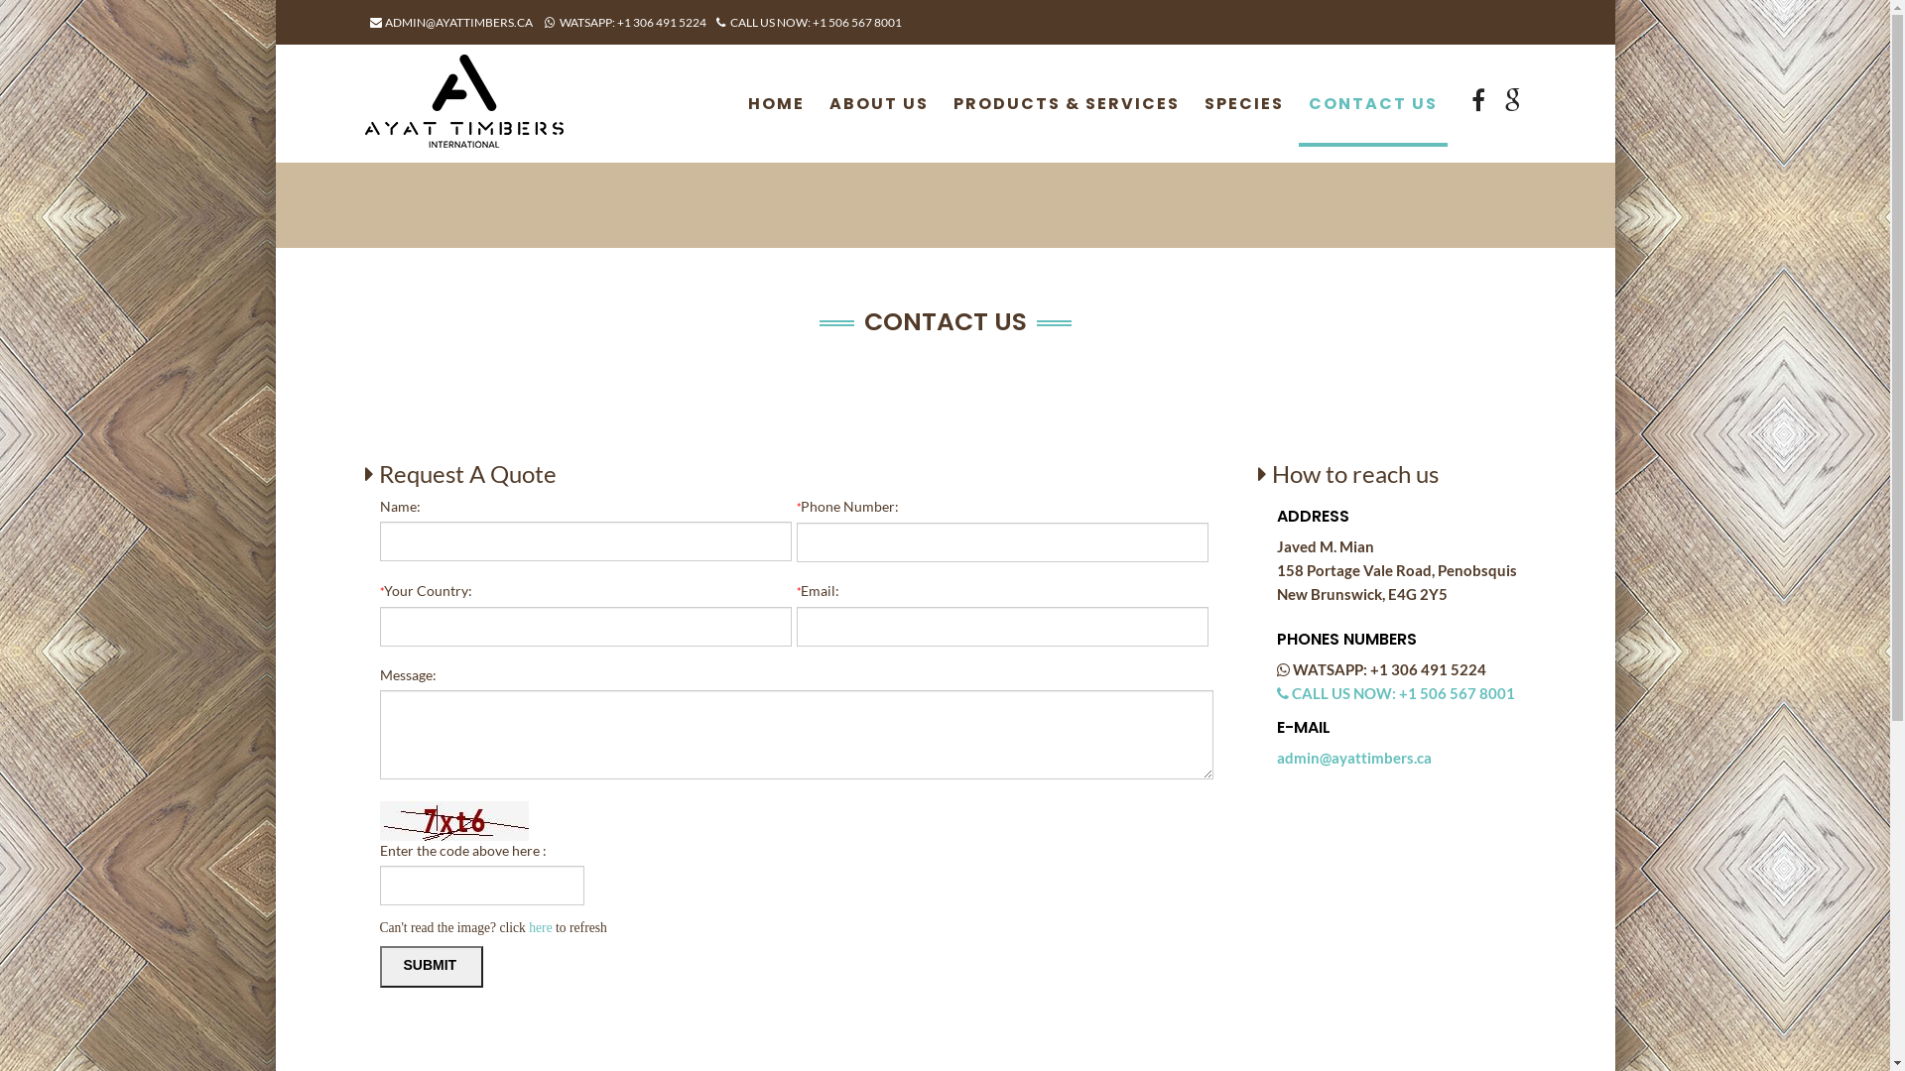  I want to click on WATSAPP: +1 306 491 5224, so click(625, 22).